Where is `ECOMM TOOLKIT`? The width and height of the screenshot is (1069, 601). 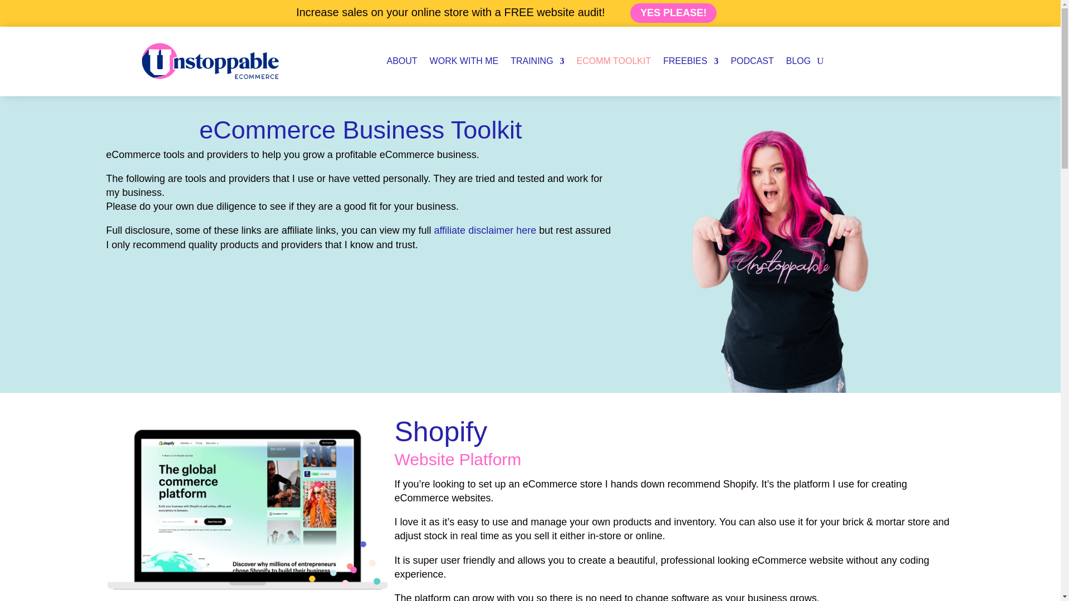 ECOMM TOOLKIT is located at coordinates (614, 61).